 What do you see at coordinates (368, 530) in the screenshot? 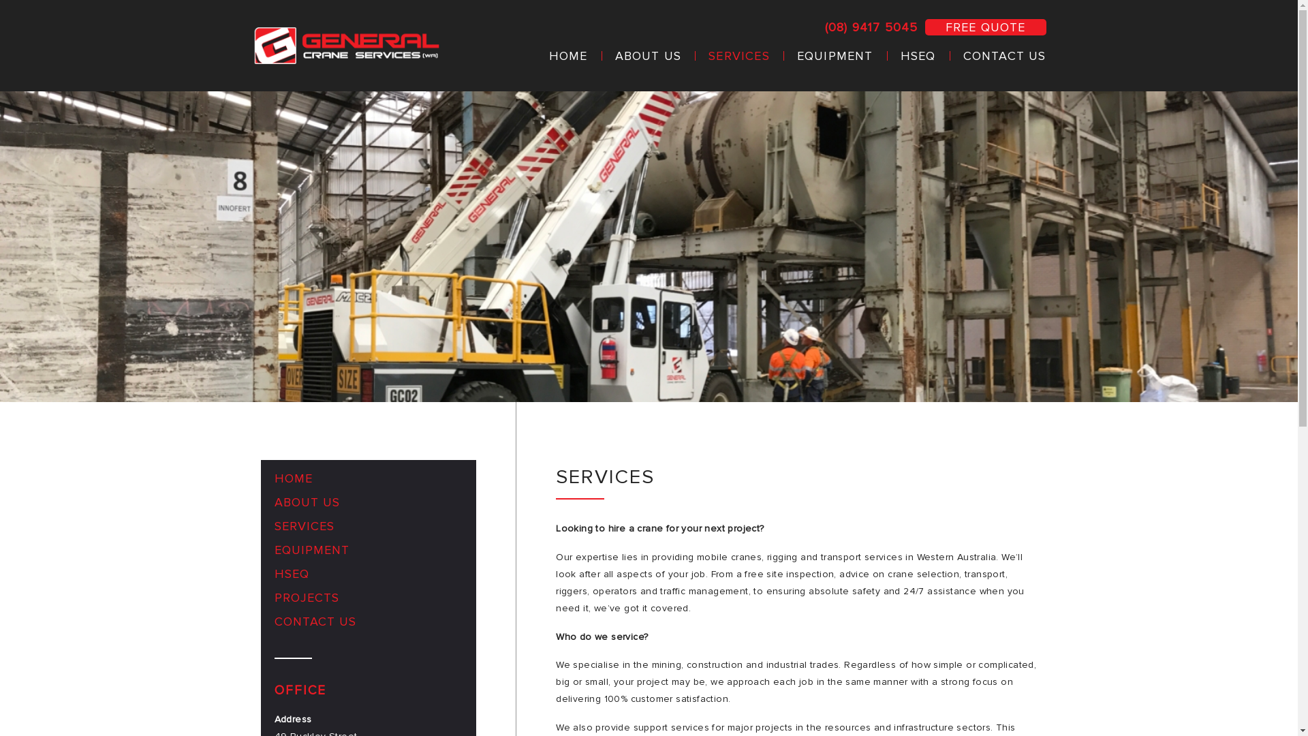
I see `SERVICES` at bounding box center [368, 530].